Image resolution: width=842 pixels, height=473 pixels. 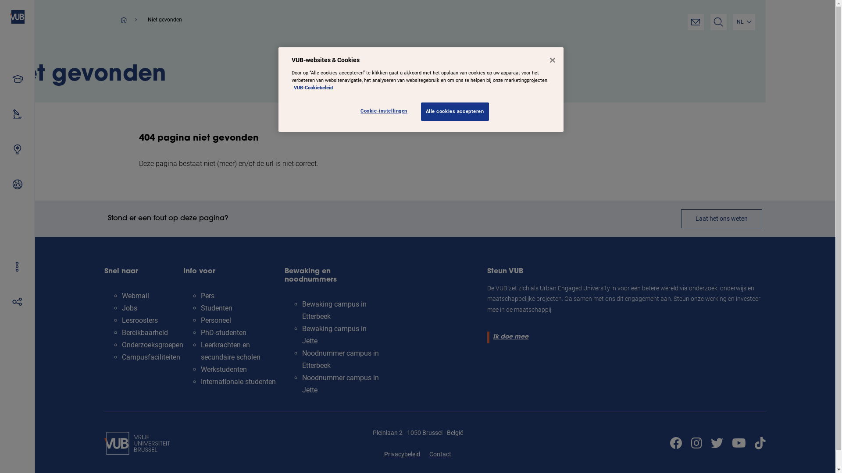 What do you see at coordinates (717, 443) in the screenshot?
I see `Open de twitter pagina van VUB` at bounding box center [717, 443].